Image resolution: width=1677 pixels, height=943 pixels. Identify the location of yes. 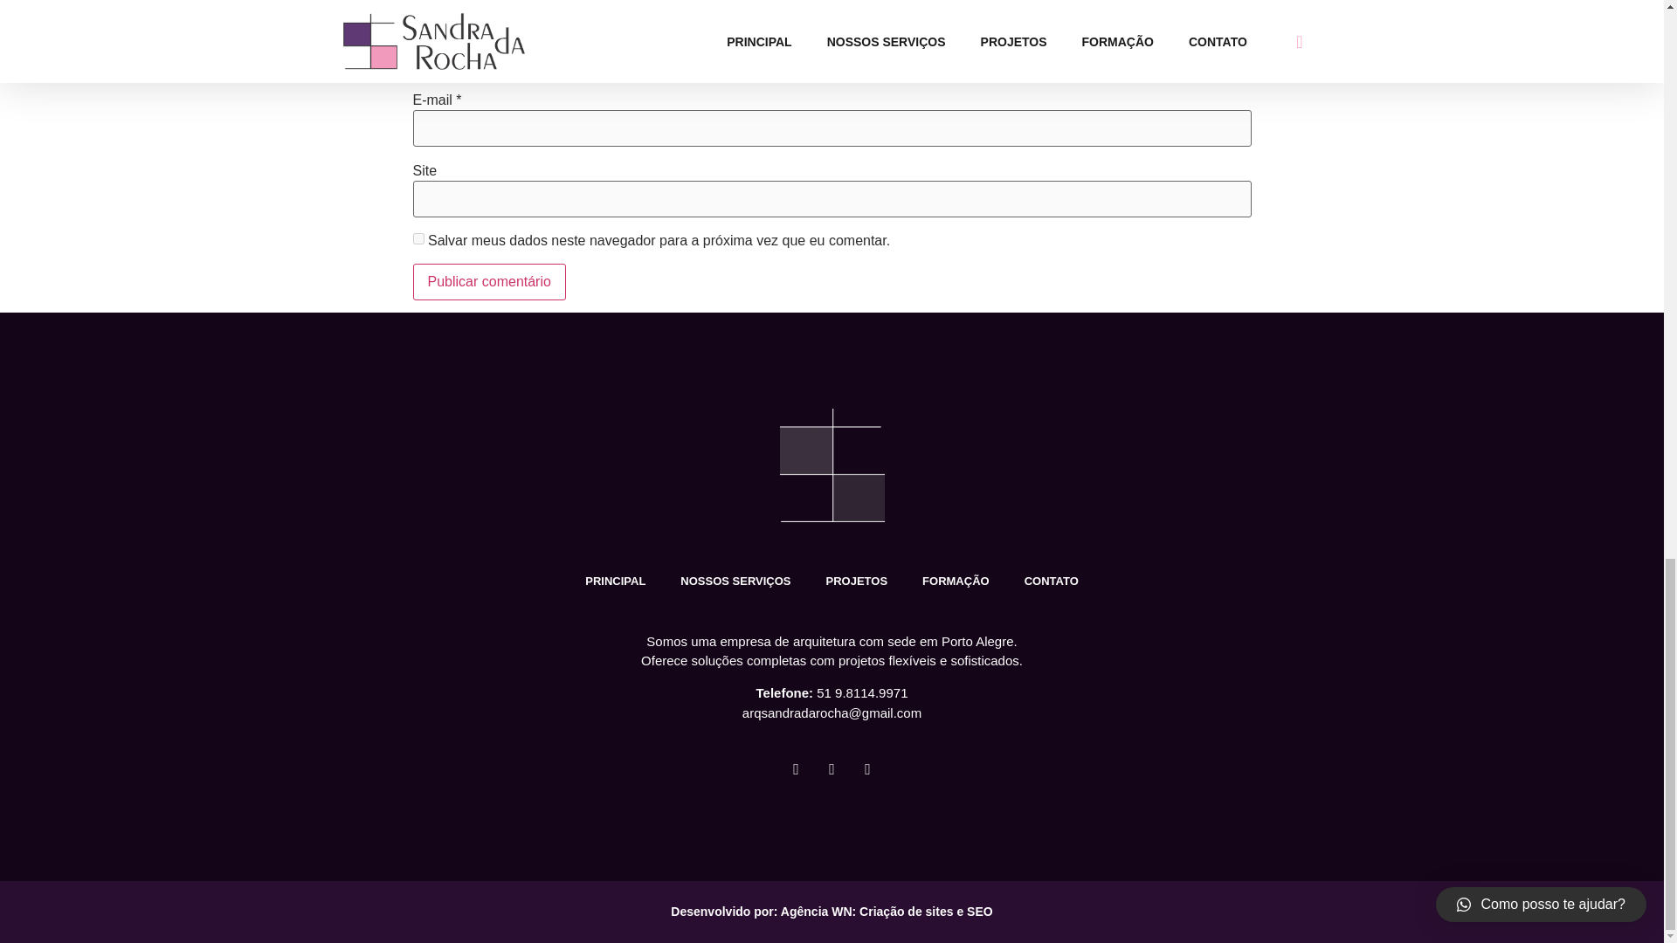
(418, 237).